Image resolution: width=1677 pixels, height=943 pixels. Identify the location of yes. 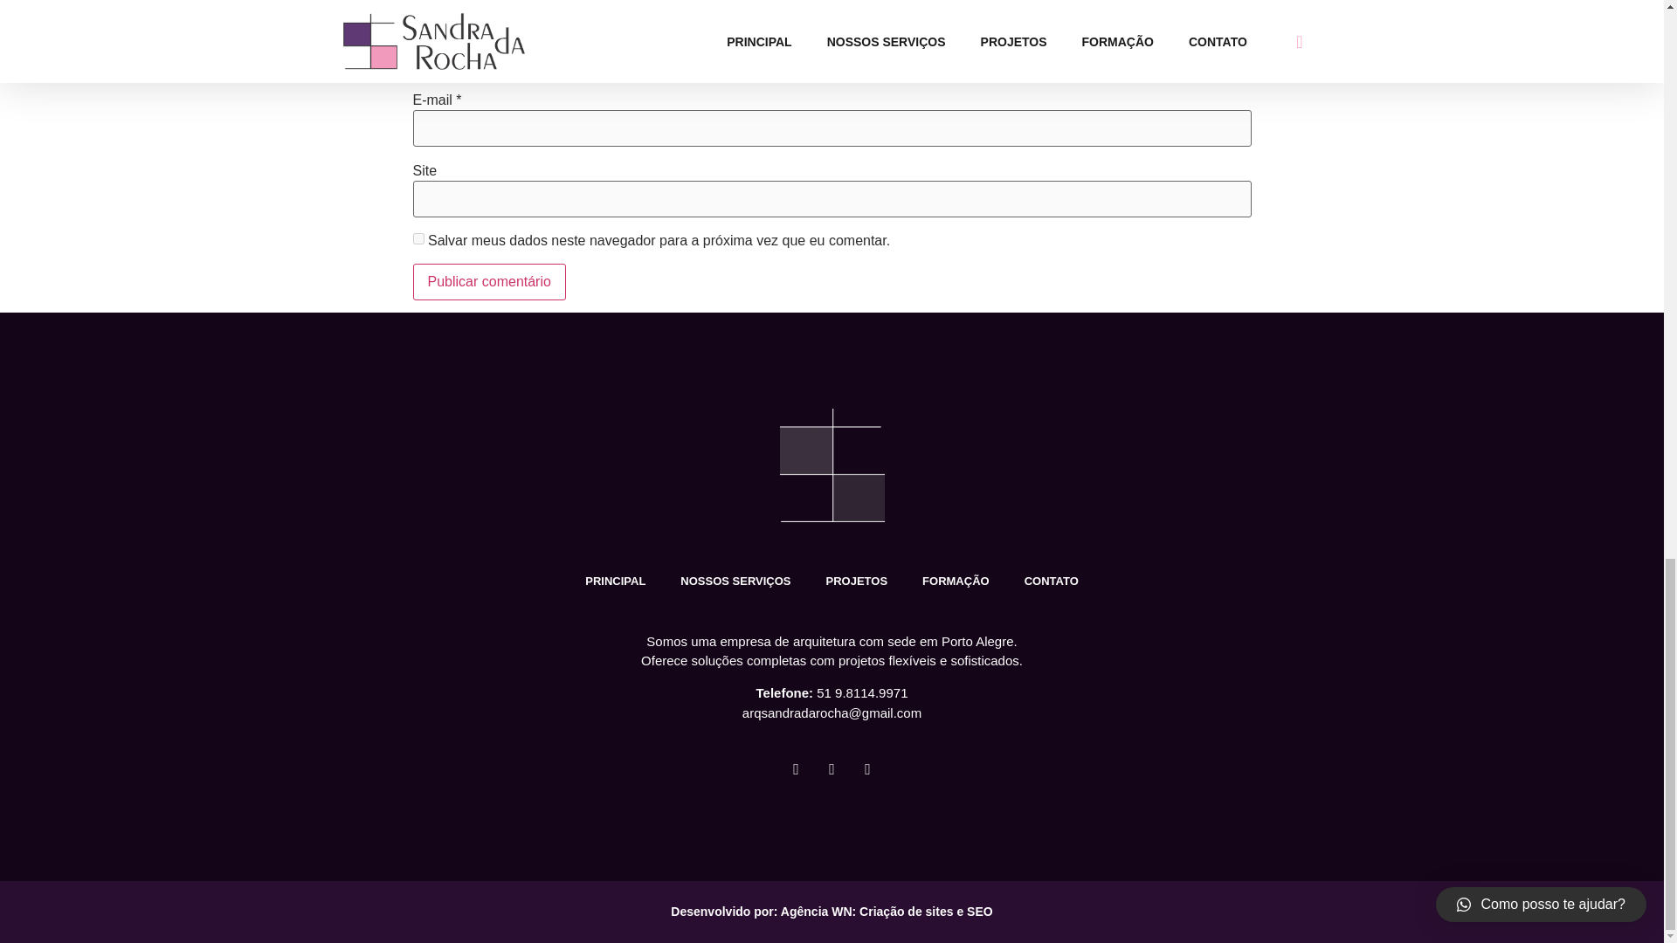
(418, 237).